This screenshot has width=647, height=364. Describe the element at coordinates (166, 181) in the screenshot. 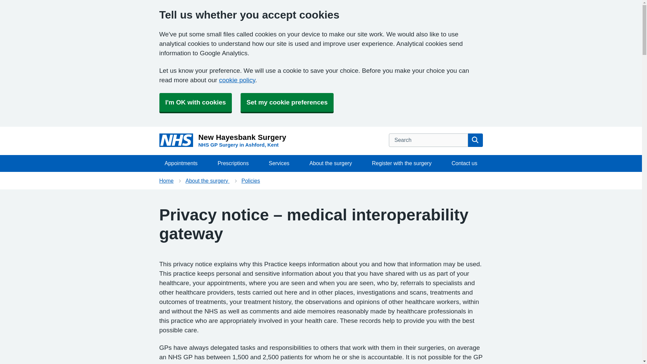

I see `About the surgery` at that location.